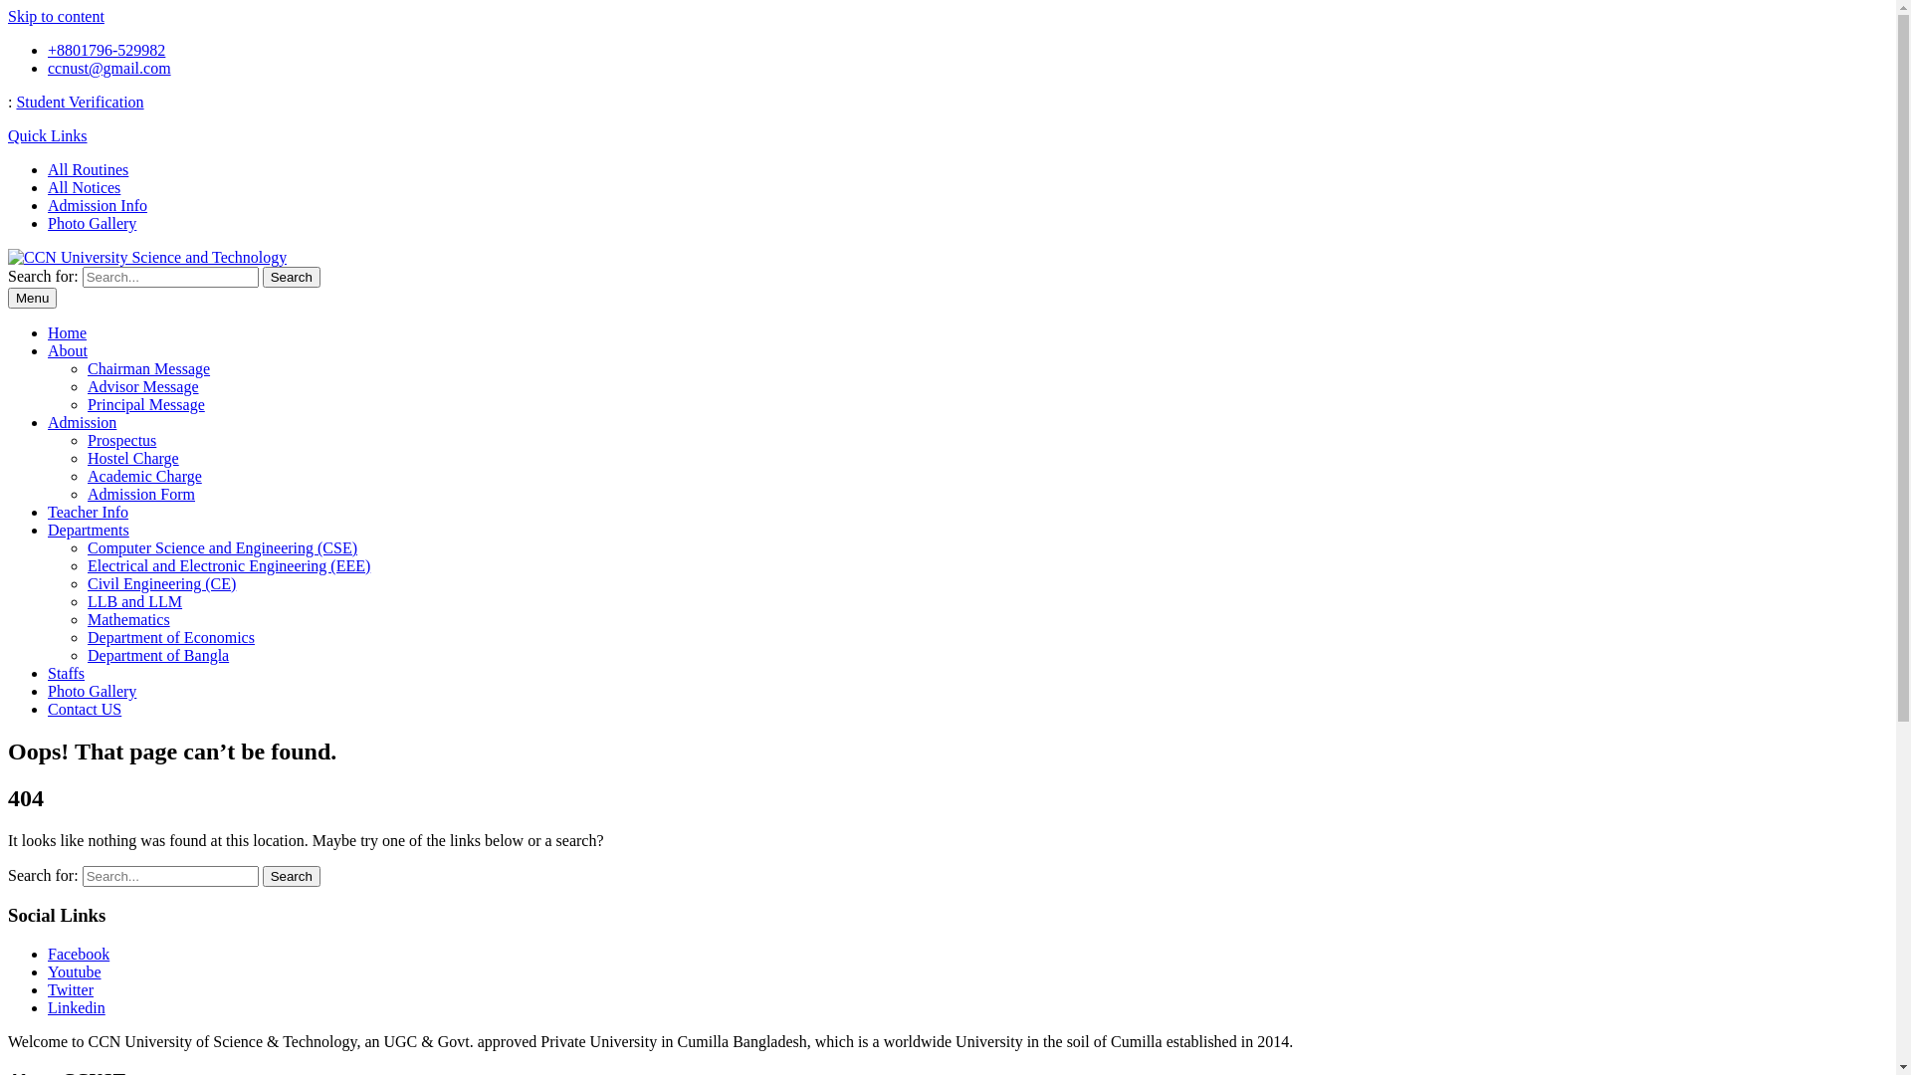  Describe the element at coordinates (171, 277) in the screenshot. I see `Search for:` at that location.